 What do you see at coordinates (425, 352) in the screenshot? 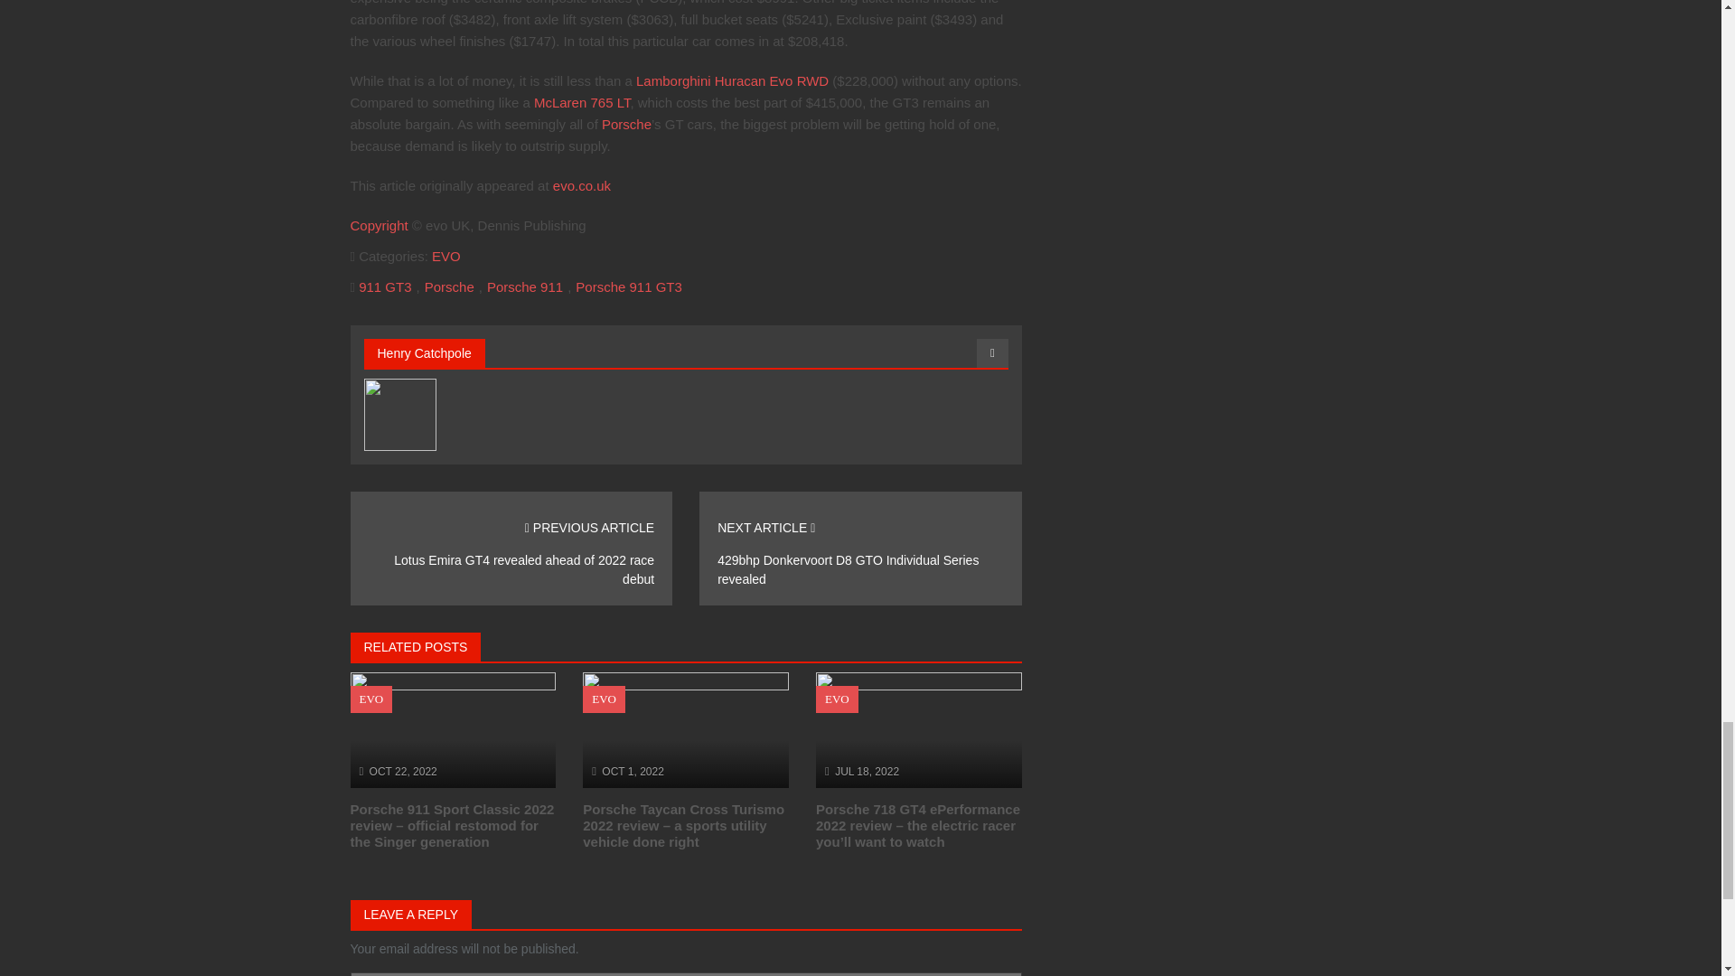
I see `Henry Catchpole` at bounding box center [425, 352].